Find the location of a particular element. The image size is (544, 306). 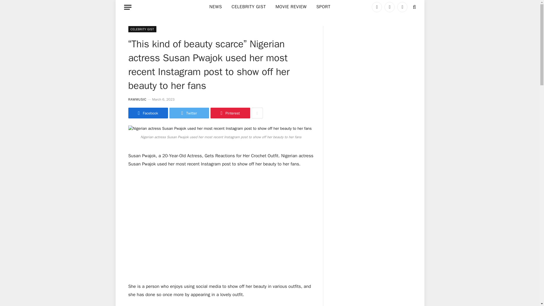

CELEBRITY GIST is located at coordinates (248, 7).